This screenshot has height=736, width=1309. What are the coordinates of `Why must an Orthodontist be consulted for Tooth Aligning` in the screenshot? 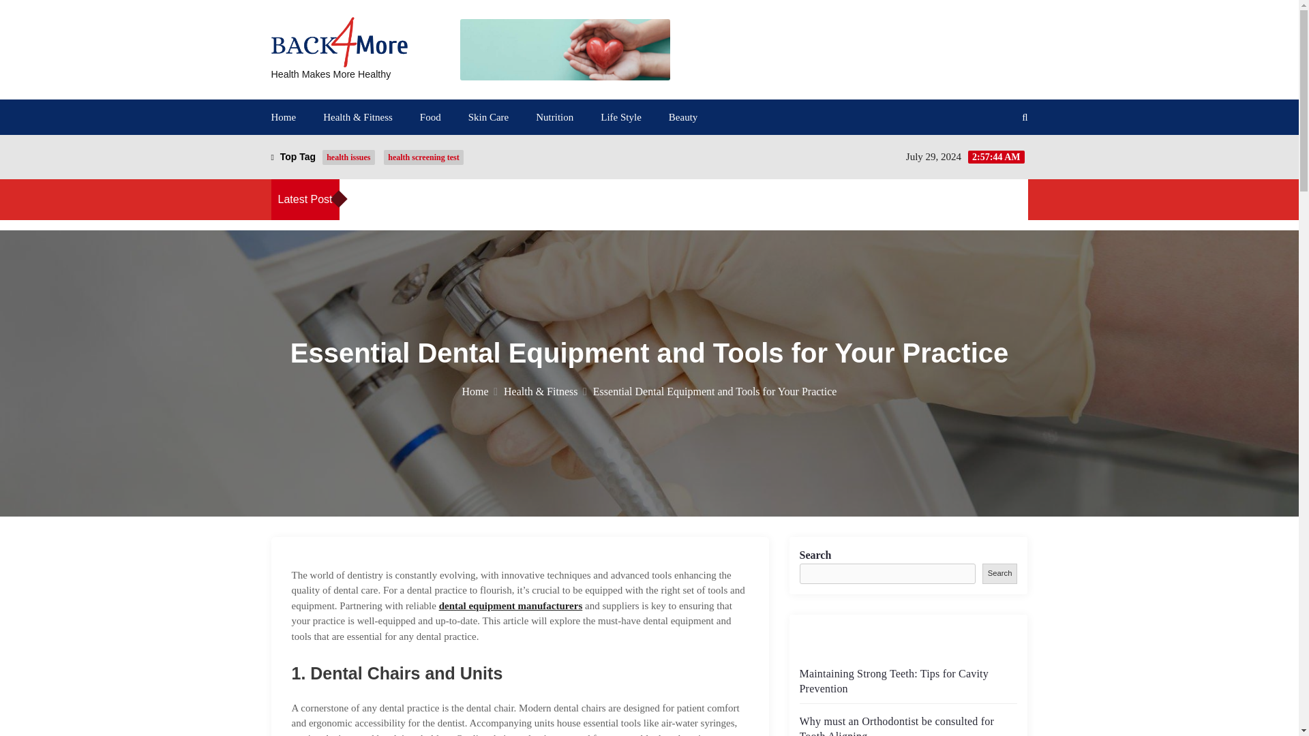 It's located at (735, 200).